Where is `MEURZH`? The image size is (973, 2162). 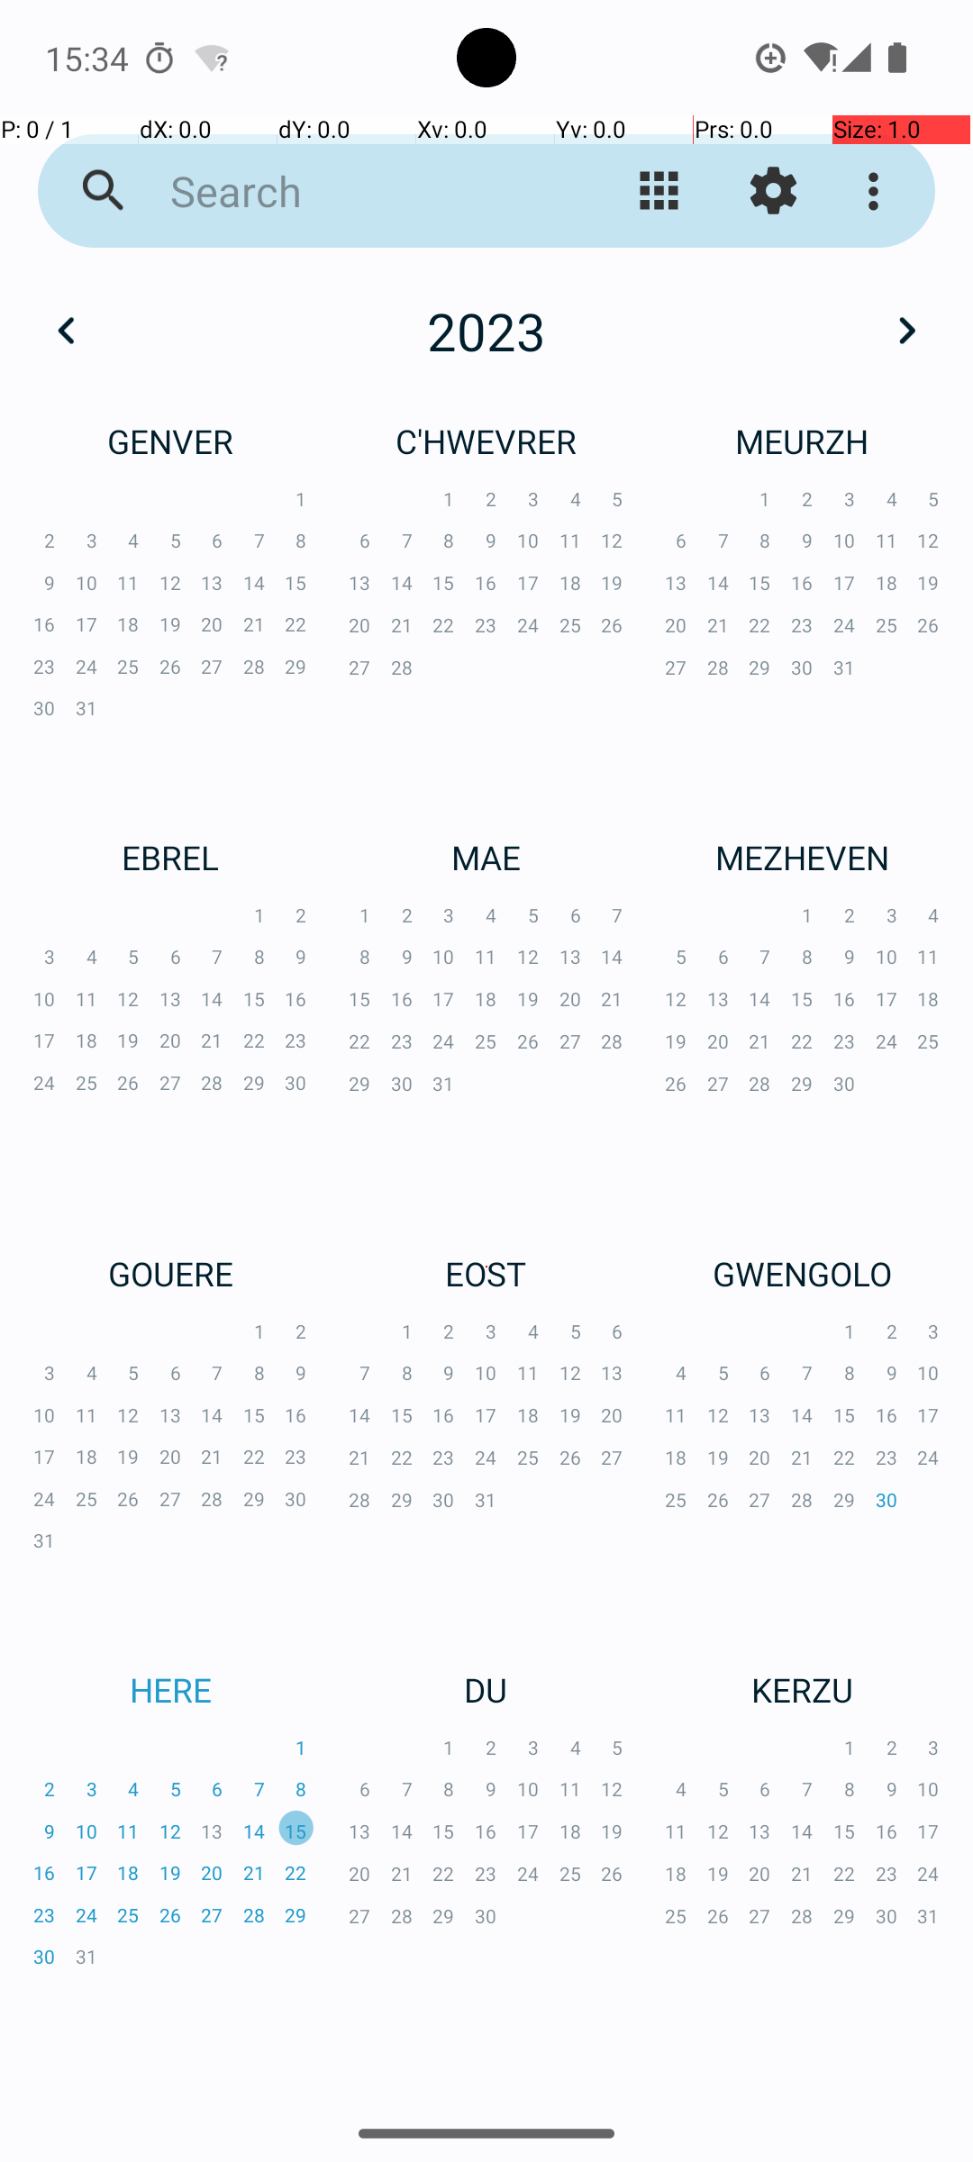 MEURZH is located at coordinates (802, 441).